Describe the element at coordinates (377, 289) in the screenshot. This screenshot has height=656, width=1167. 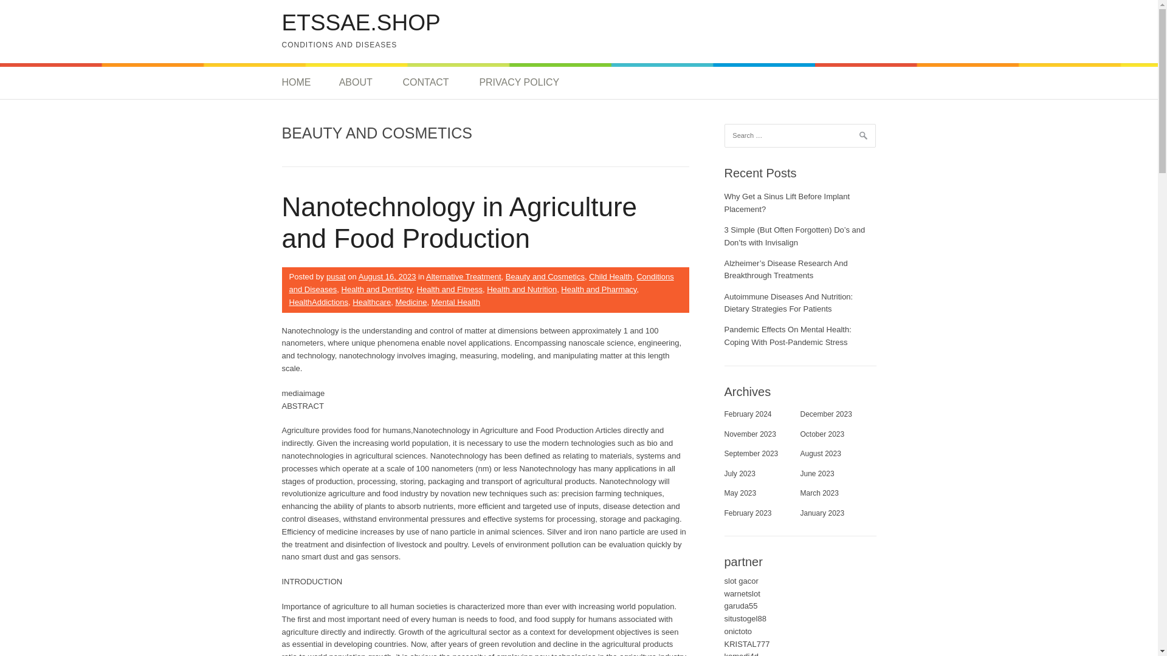
I see `Health and Dentistry` at that location.